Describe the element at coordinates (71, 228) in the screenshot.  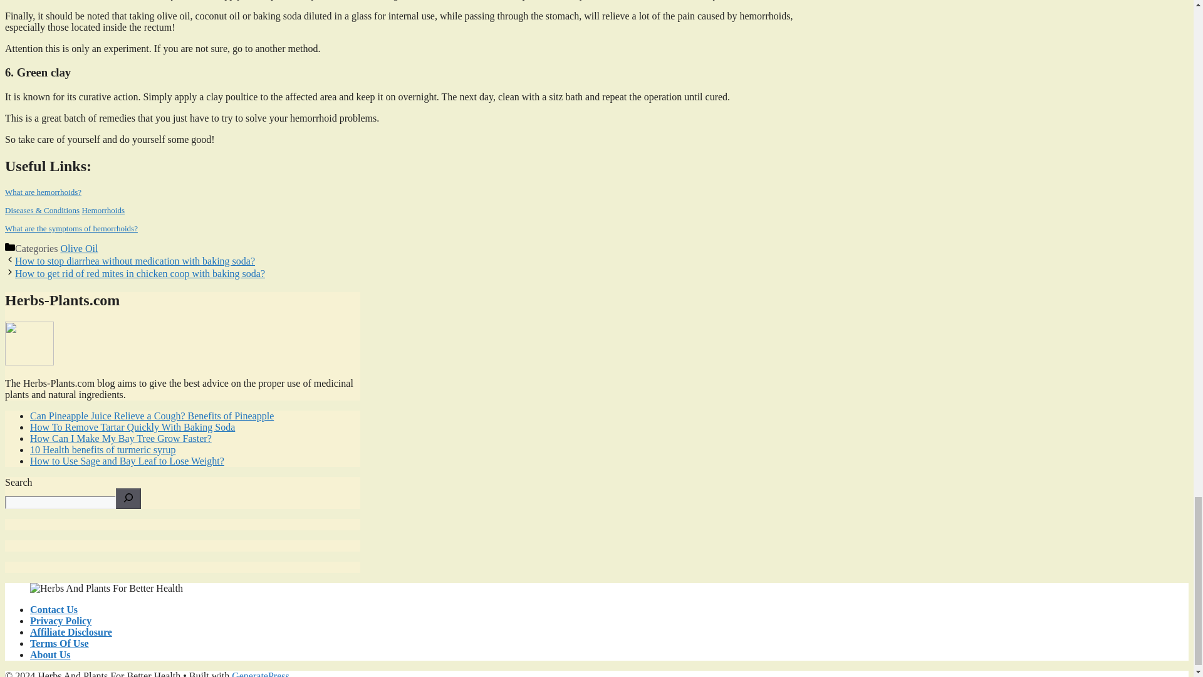
I see `What are the symptoms of hemorrhoids?` at that location.